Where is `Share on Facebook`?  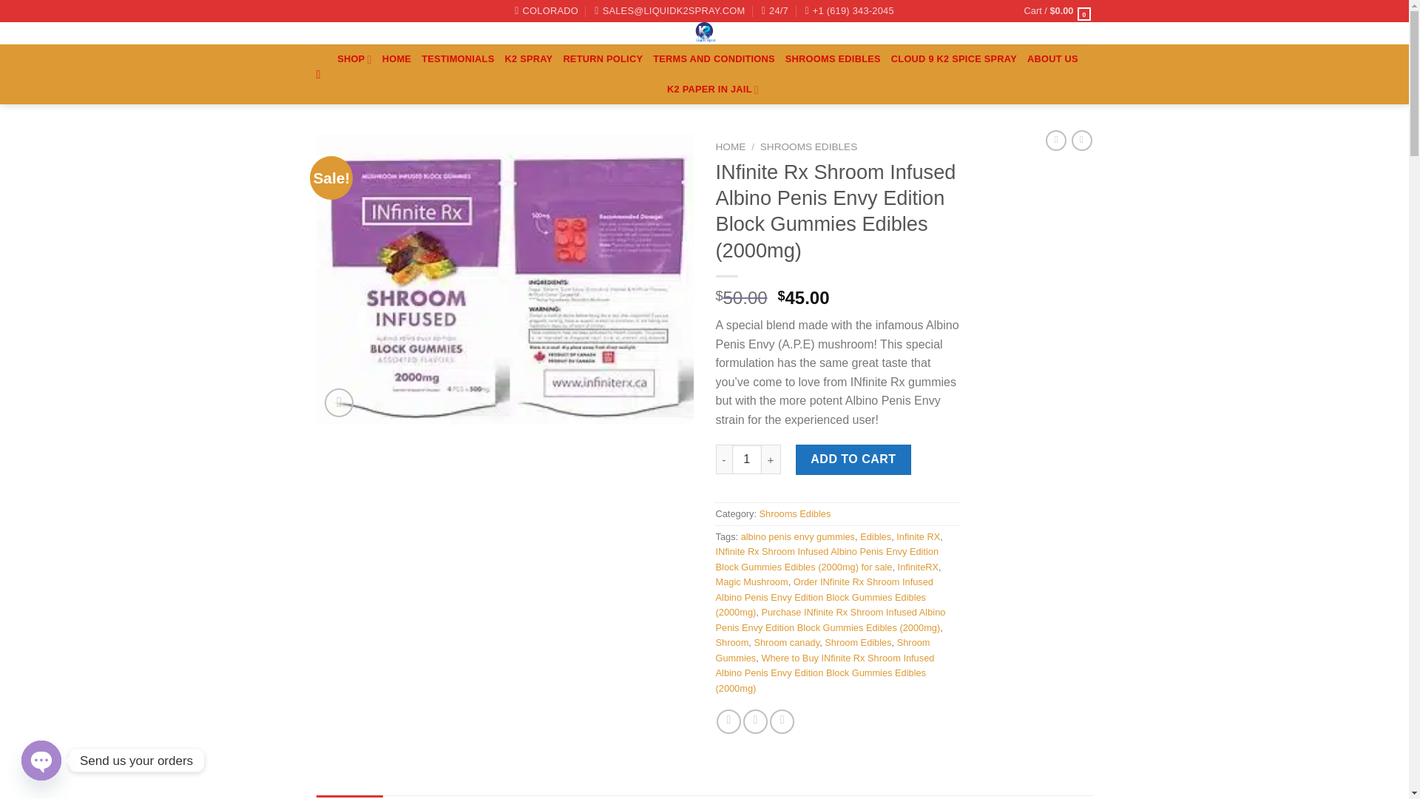
Share on Facebook is located at coordinates (729, 722).